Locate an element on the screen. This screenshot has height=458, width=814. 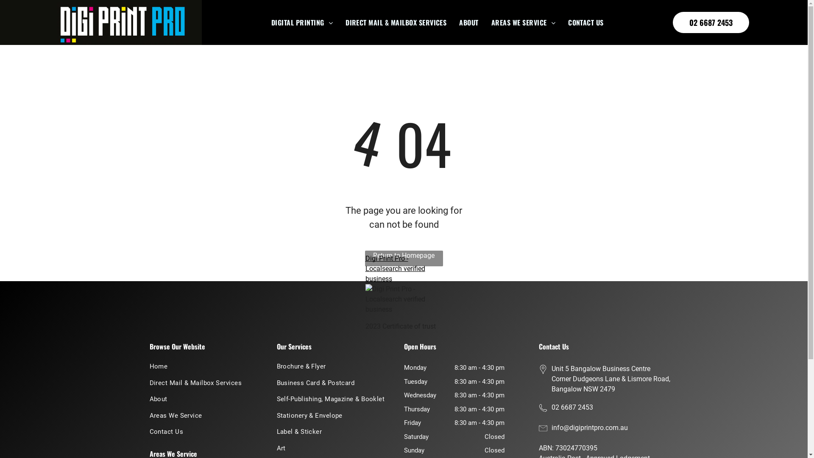
ABOUT is located at coordinates (469, 22).